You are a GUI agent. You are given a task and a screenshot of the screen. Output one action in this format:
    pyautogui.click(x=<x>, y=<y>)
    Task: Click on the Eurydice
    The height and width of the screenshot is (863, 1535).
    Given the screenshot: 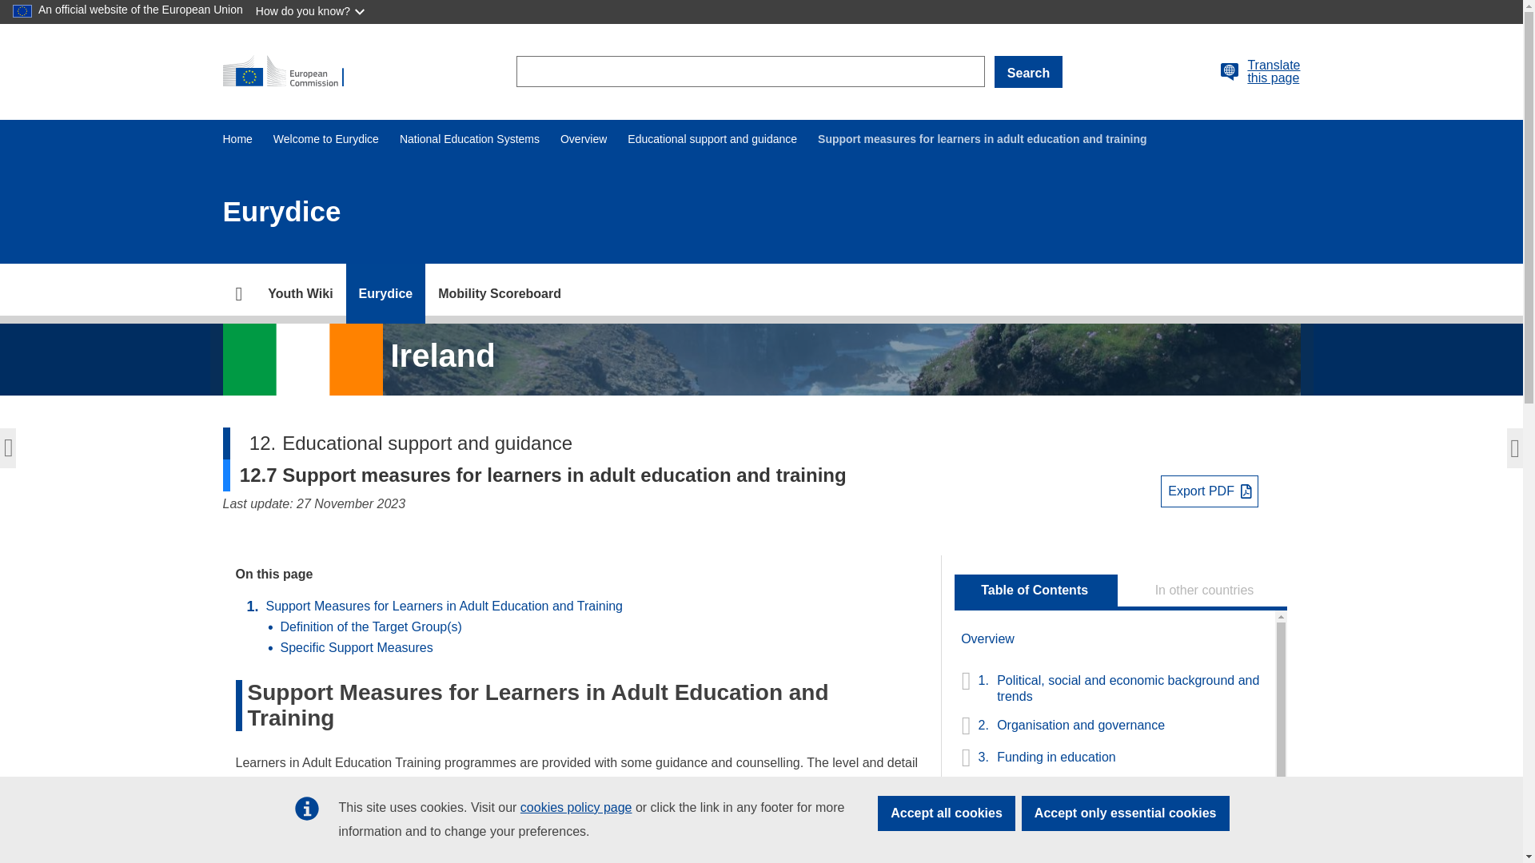 What is the action you would take?
    pyautogui.click(x=386, y=294)
    